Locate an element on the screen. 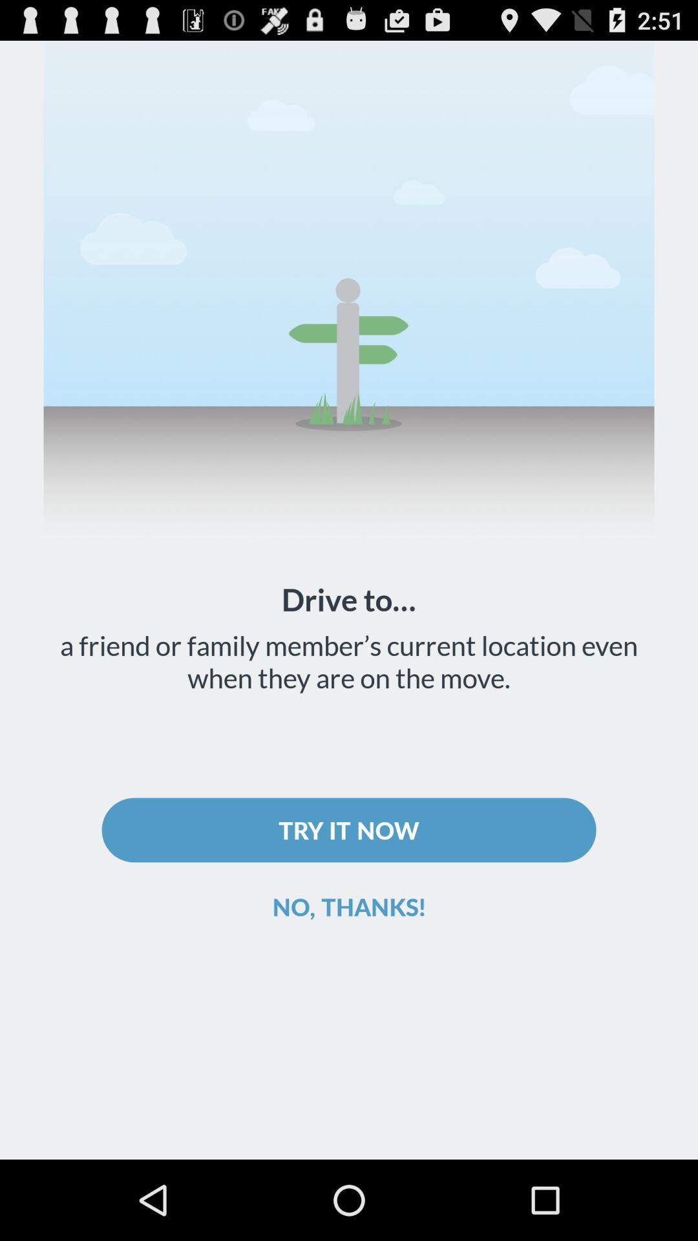  tap the no, thanks! is located at coordinates (349, 906).